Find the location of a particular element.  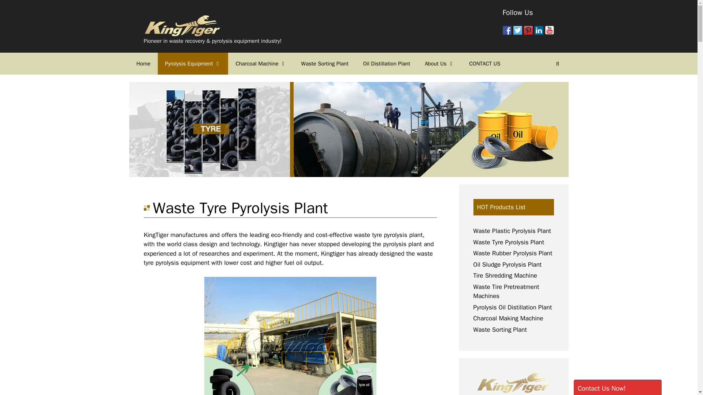

Pyrolysis Equipment is located at coordinates (193, 64).